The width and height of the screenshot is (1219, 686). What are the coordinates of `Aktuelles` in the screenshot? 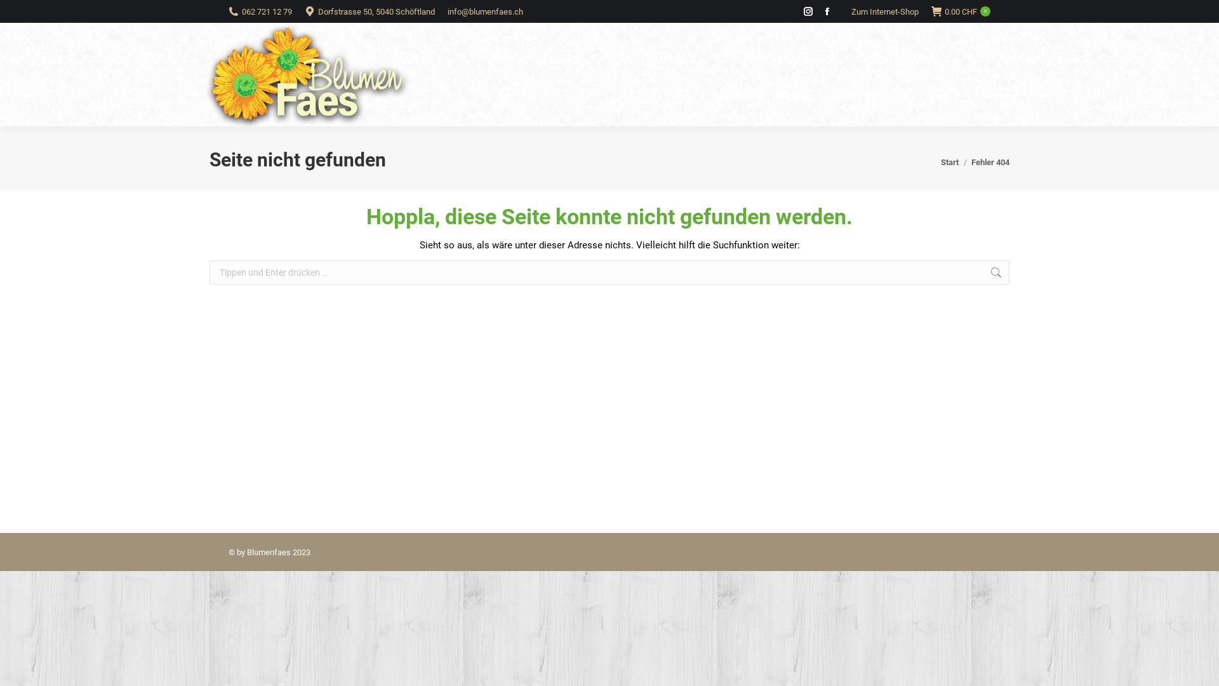 It's located at (734, 96).